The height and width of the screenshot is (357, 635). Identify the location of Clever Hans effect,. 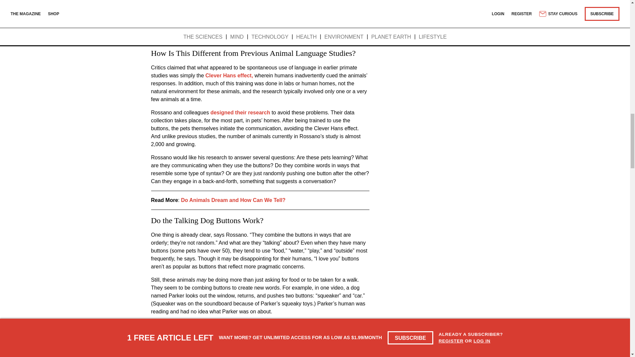
(229, 75).